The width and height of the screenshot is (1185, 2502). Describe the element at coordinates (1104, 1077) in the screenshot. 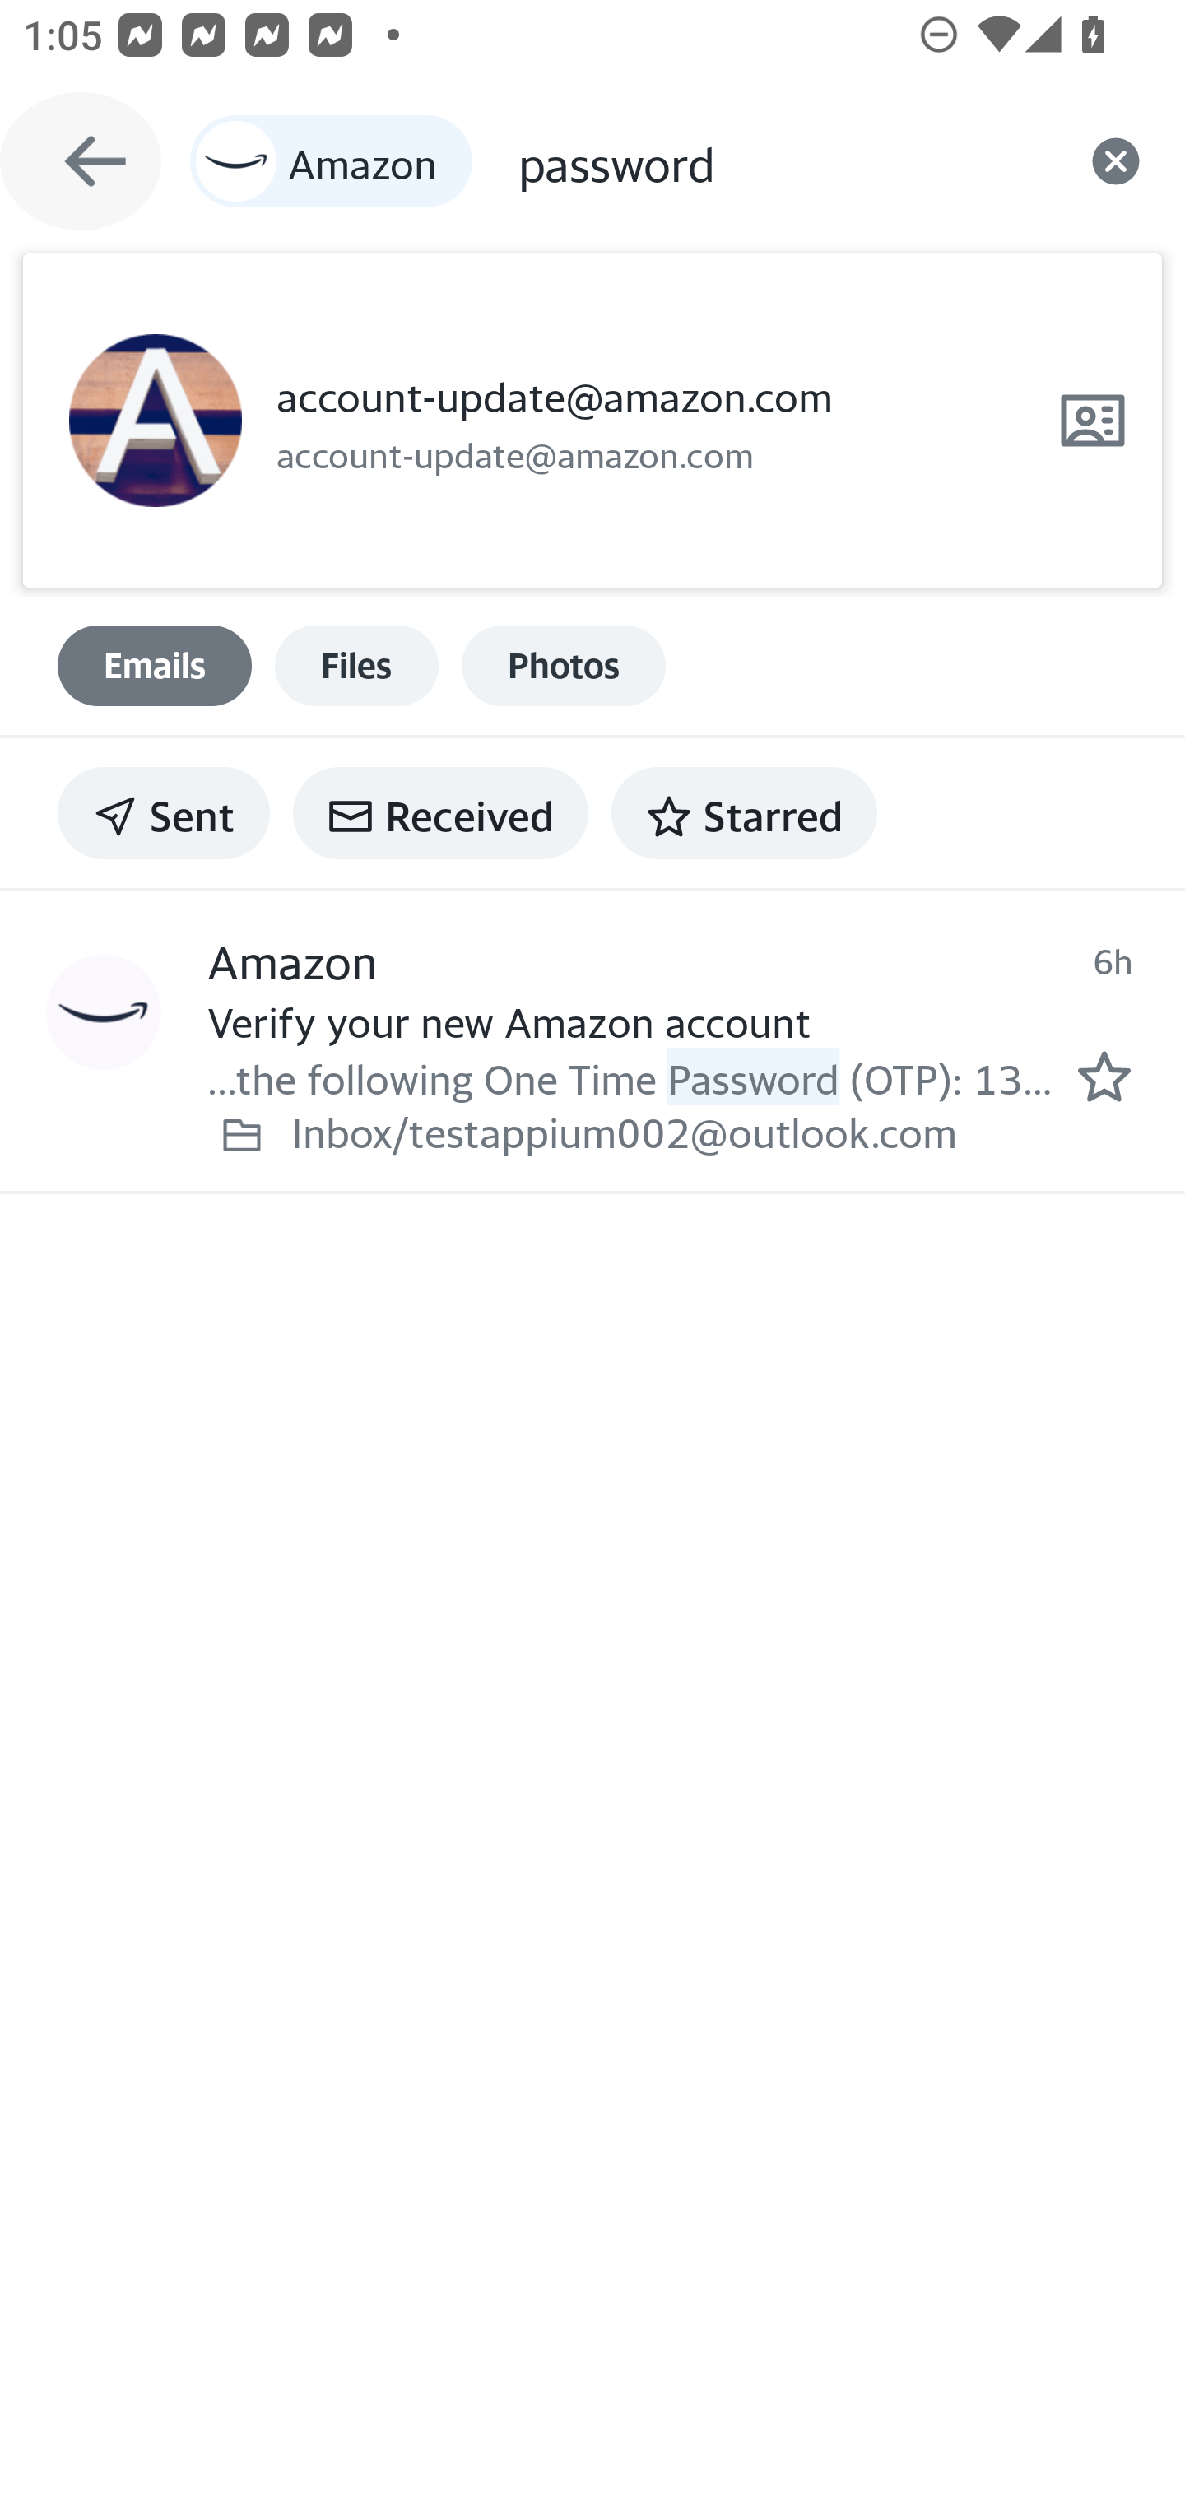

I see `Mark as starred.` at that location.